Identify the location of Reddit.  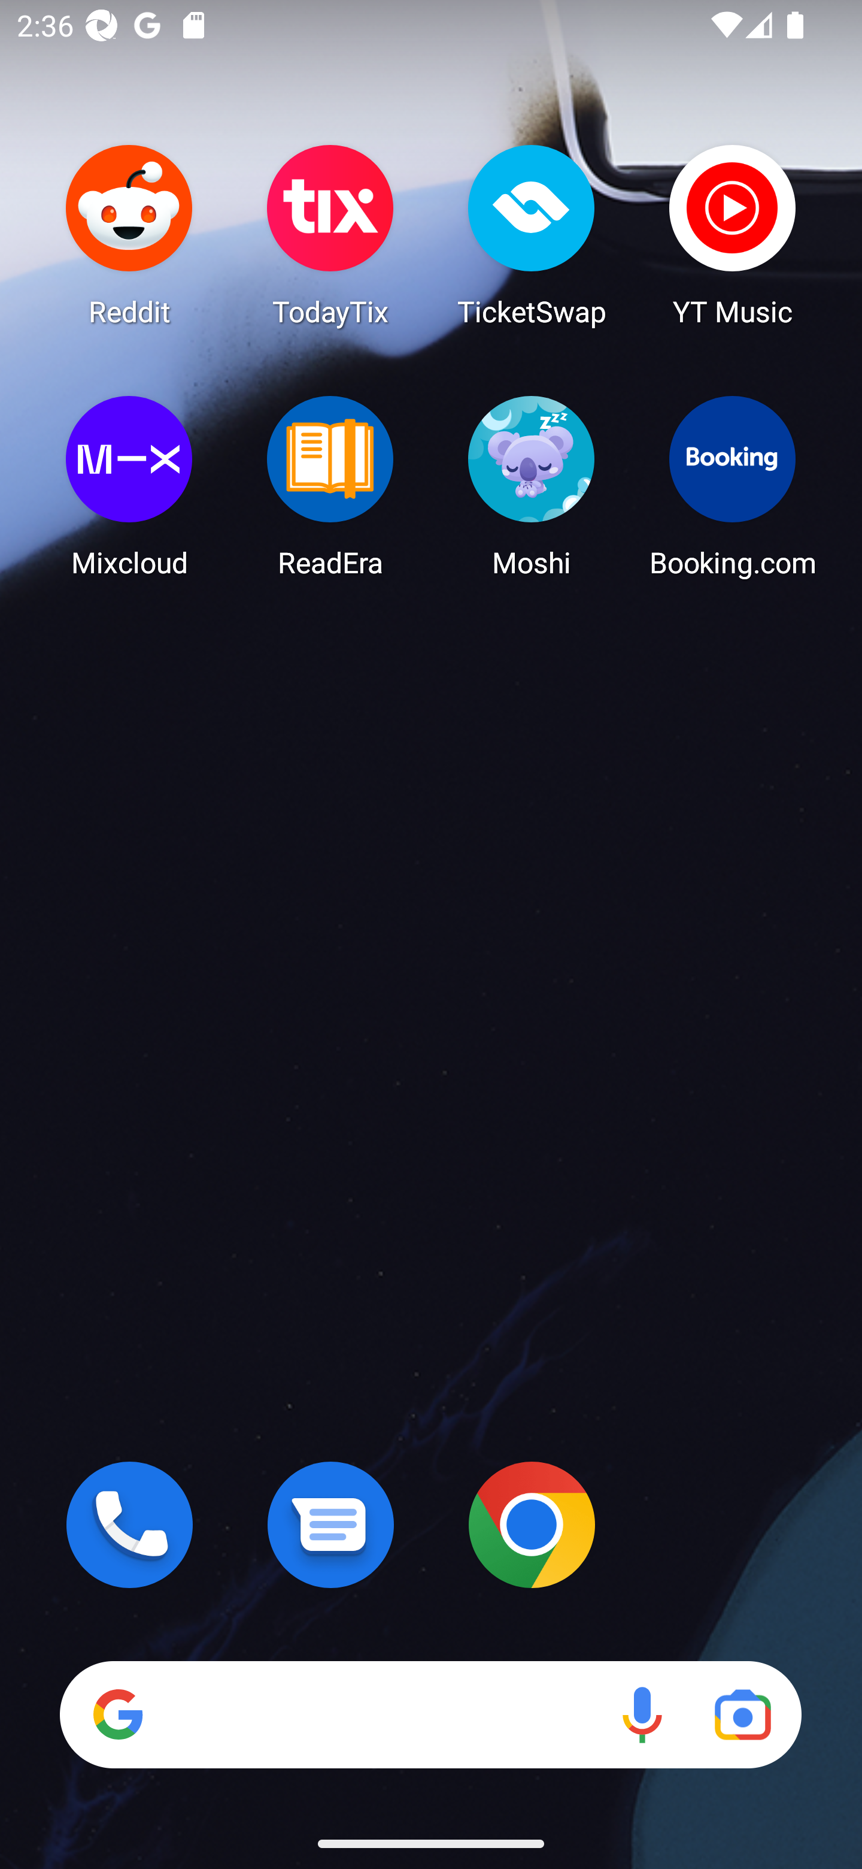
(129, 235).